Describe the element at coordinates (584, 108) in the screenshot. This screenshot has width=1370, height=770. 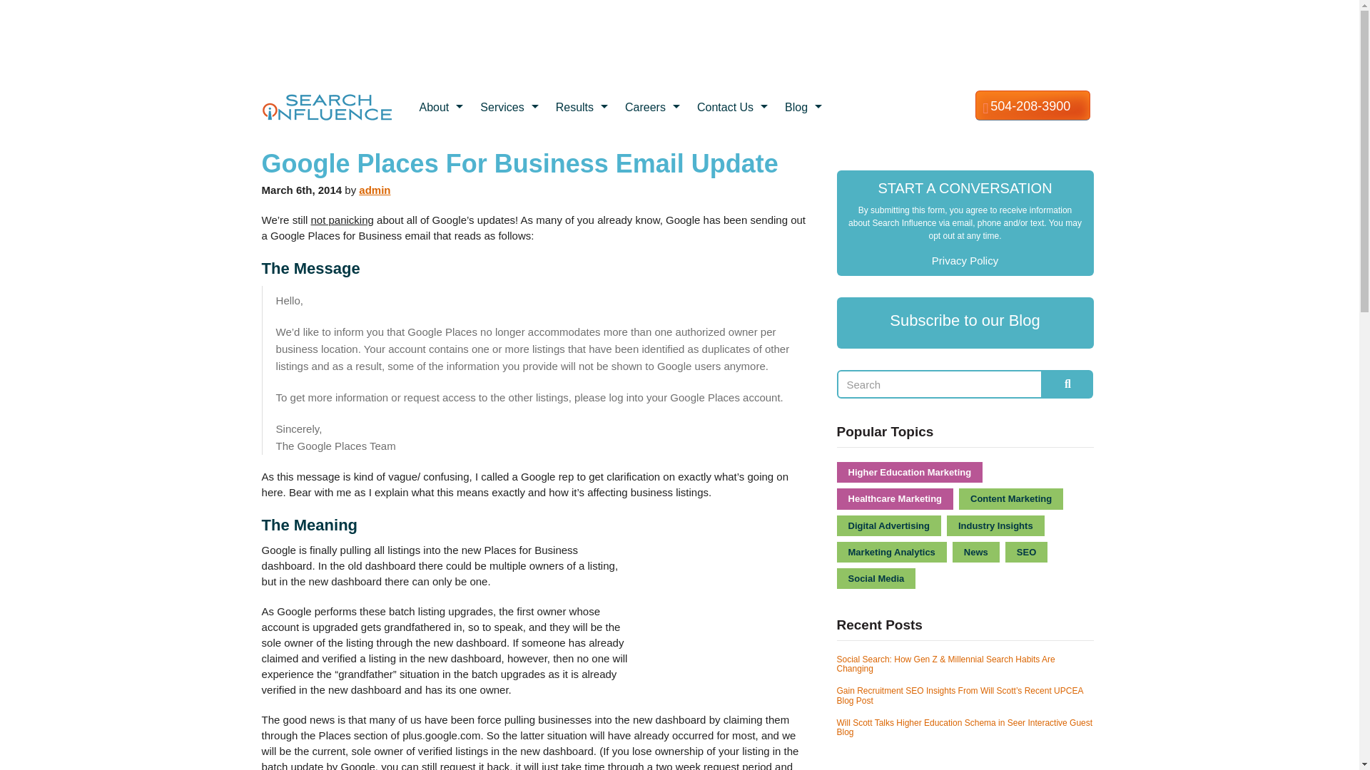
I see `Results` at that location.